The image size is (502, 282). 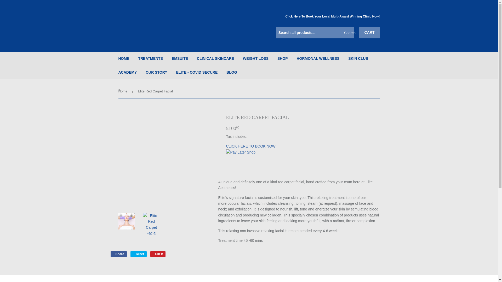 I want to click on TREATMENTS, so click(x=150, y=58).